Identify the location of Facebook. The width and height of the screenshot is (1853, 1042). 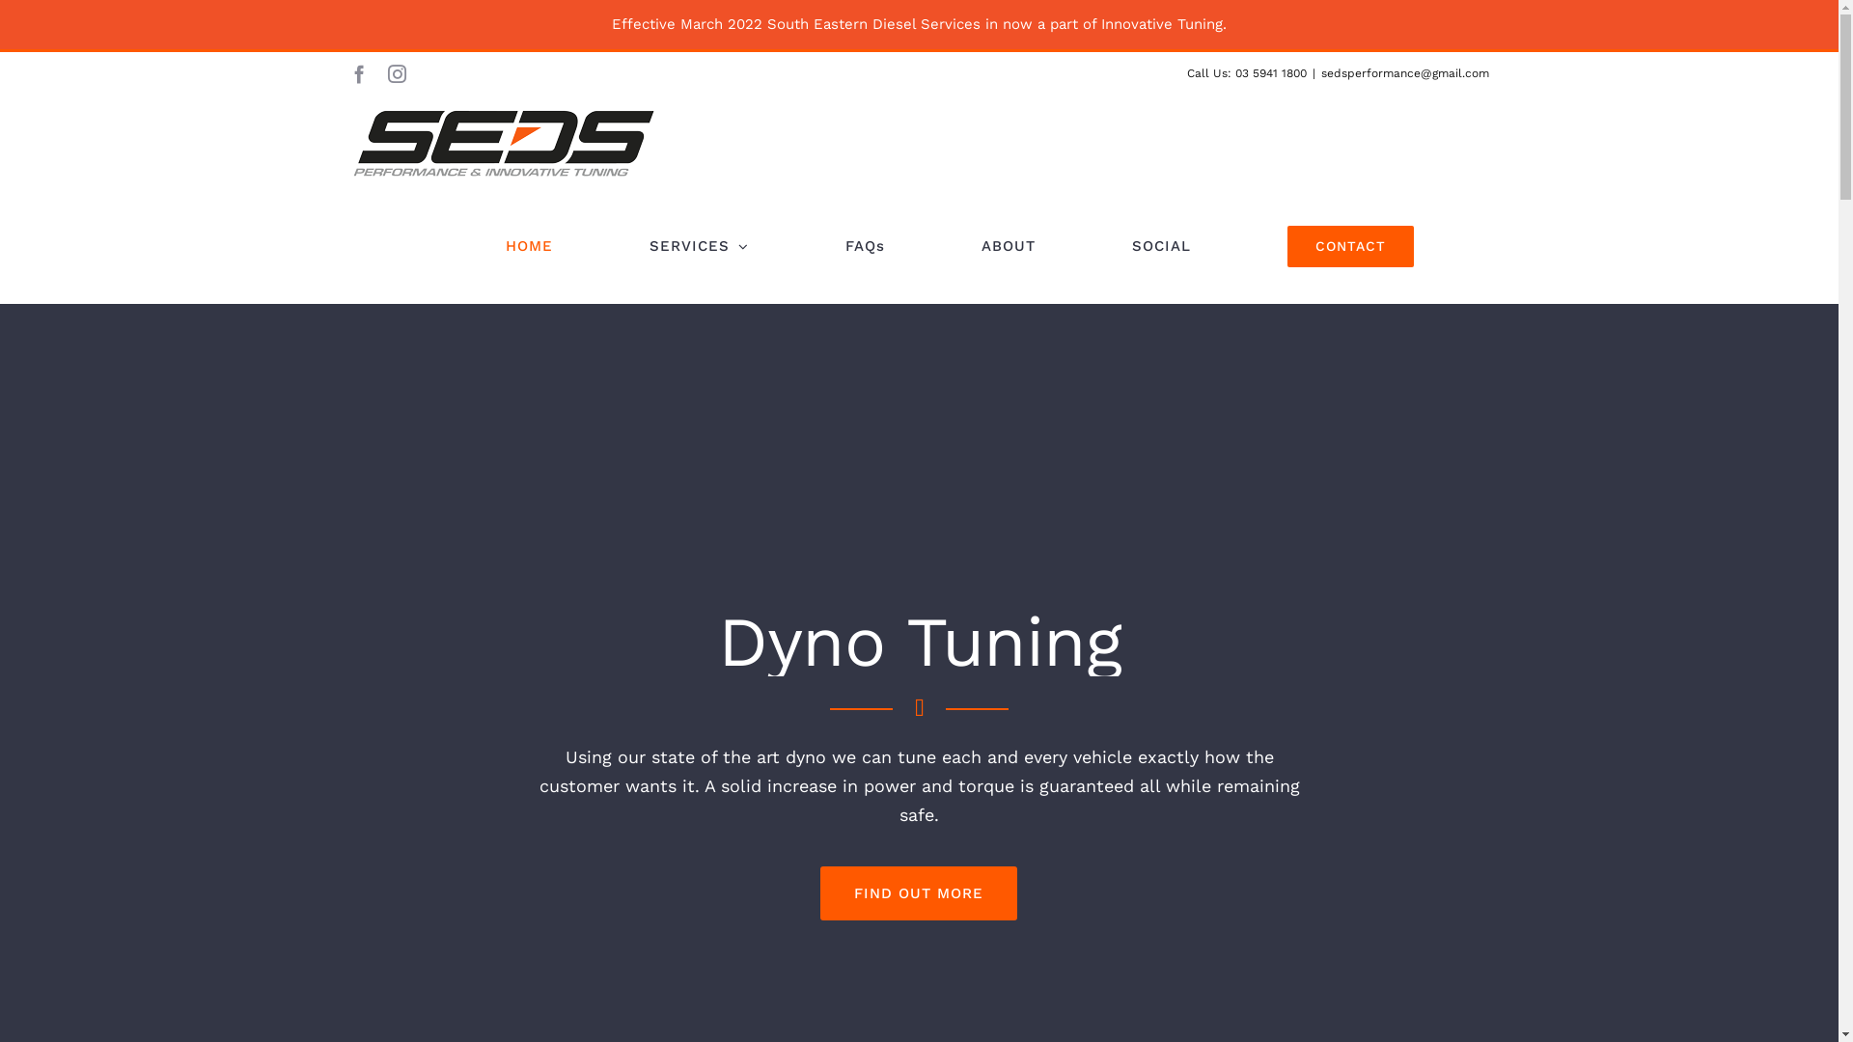
(359, 73).